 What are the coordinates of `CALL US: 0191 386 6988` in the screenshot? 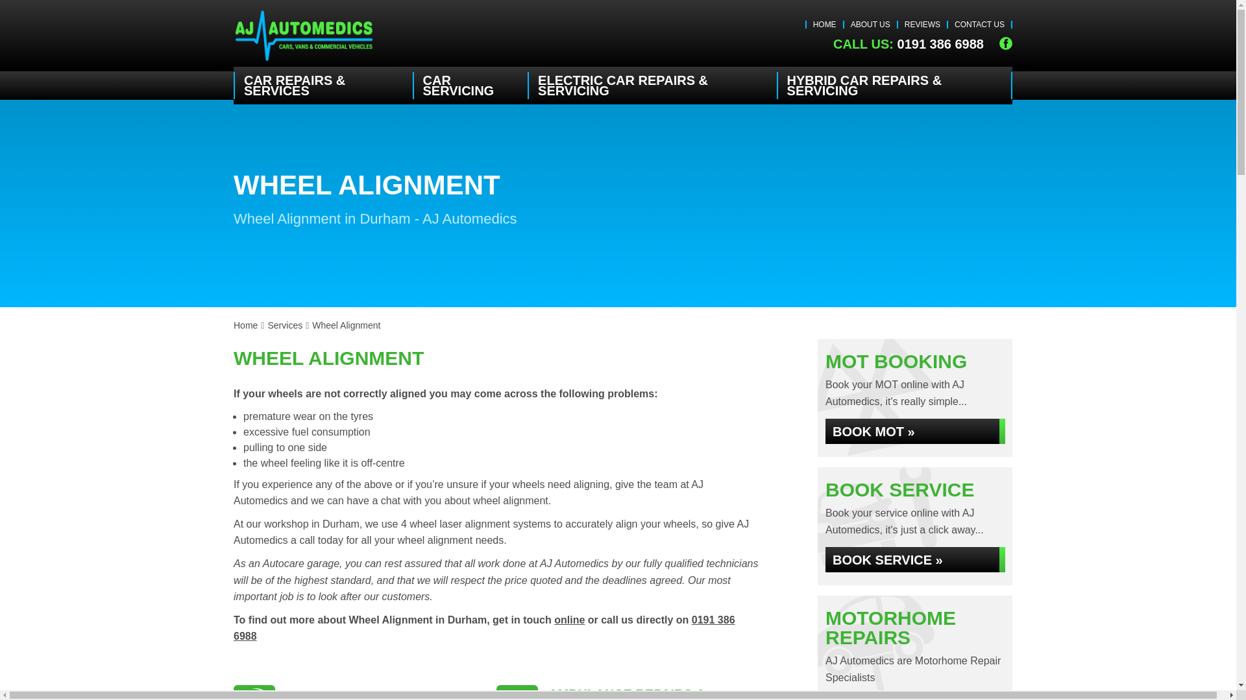 It's located at (909, 44).